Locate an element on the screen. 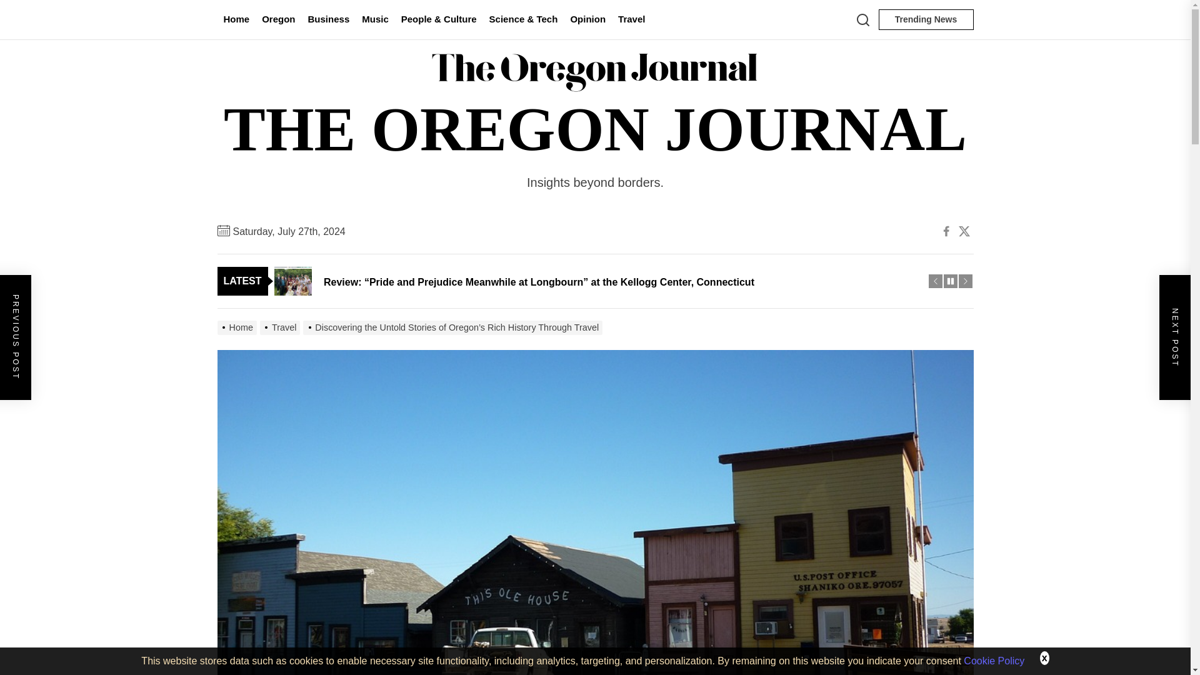 The height and width of the screenshot is (675, 1200). Trending News is located at coordinates (926, 19).